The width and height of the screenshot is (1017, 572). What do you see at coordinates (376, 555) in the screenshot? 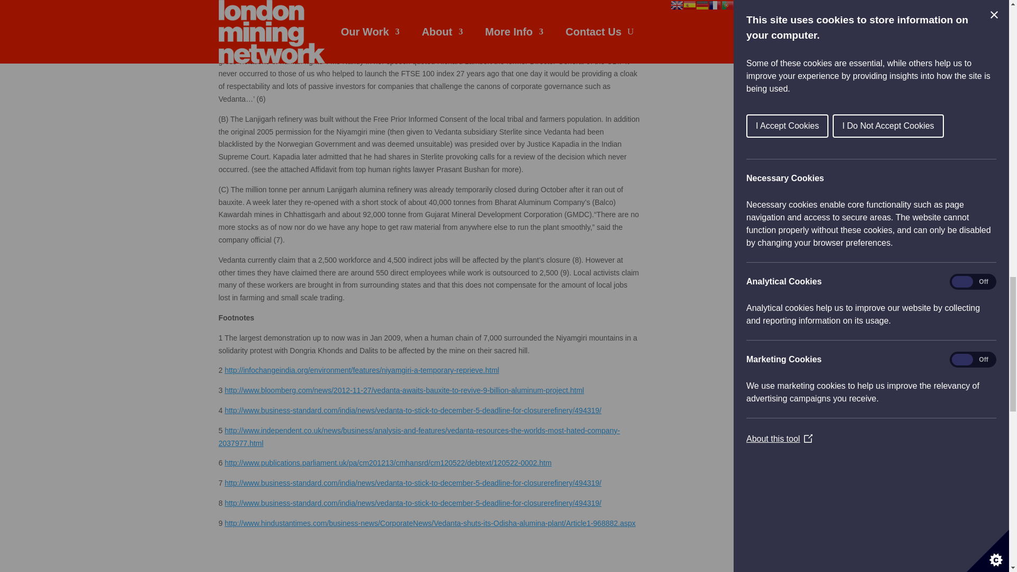
I see `6th december 2012 vedanta protest at india house in aldwych` at bounding box center [376, 555].